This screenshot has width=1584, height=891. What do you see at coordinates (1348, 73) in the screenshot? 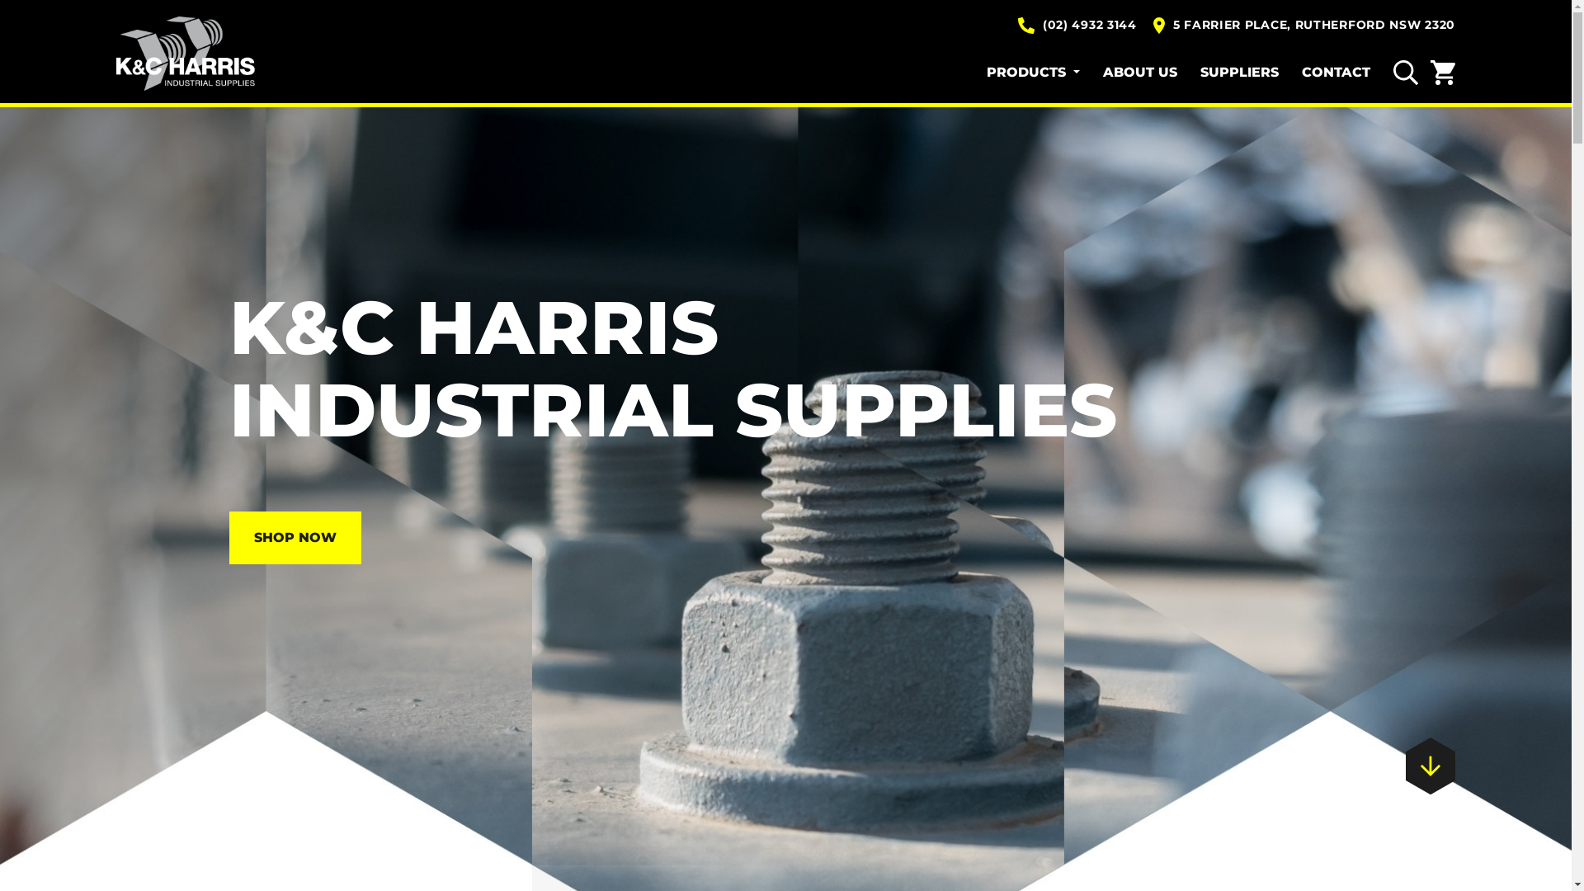
I see `CONTACT` at bounding box center [1348, 73].